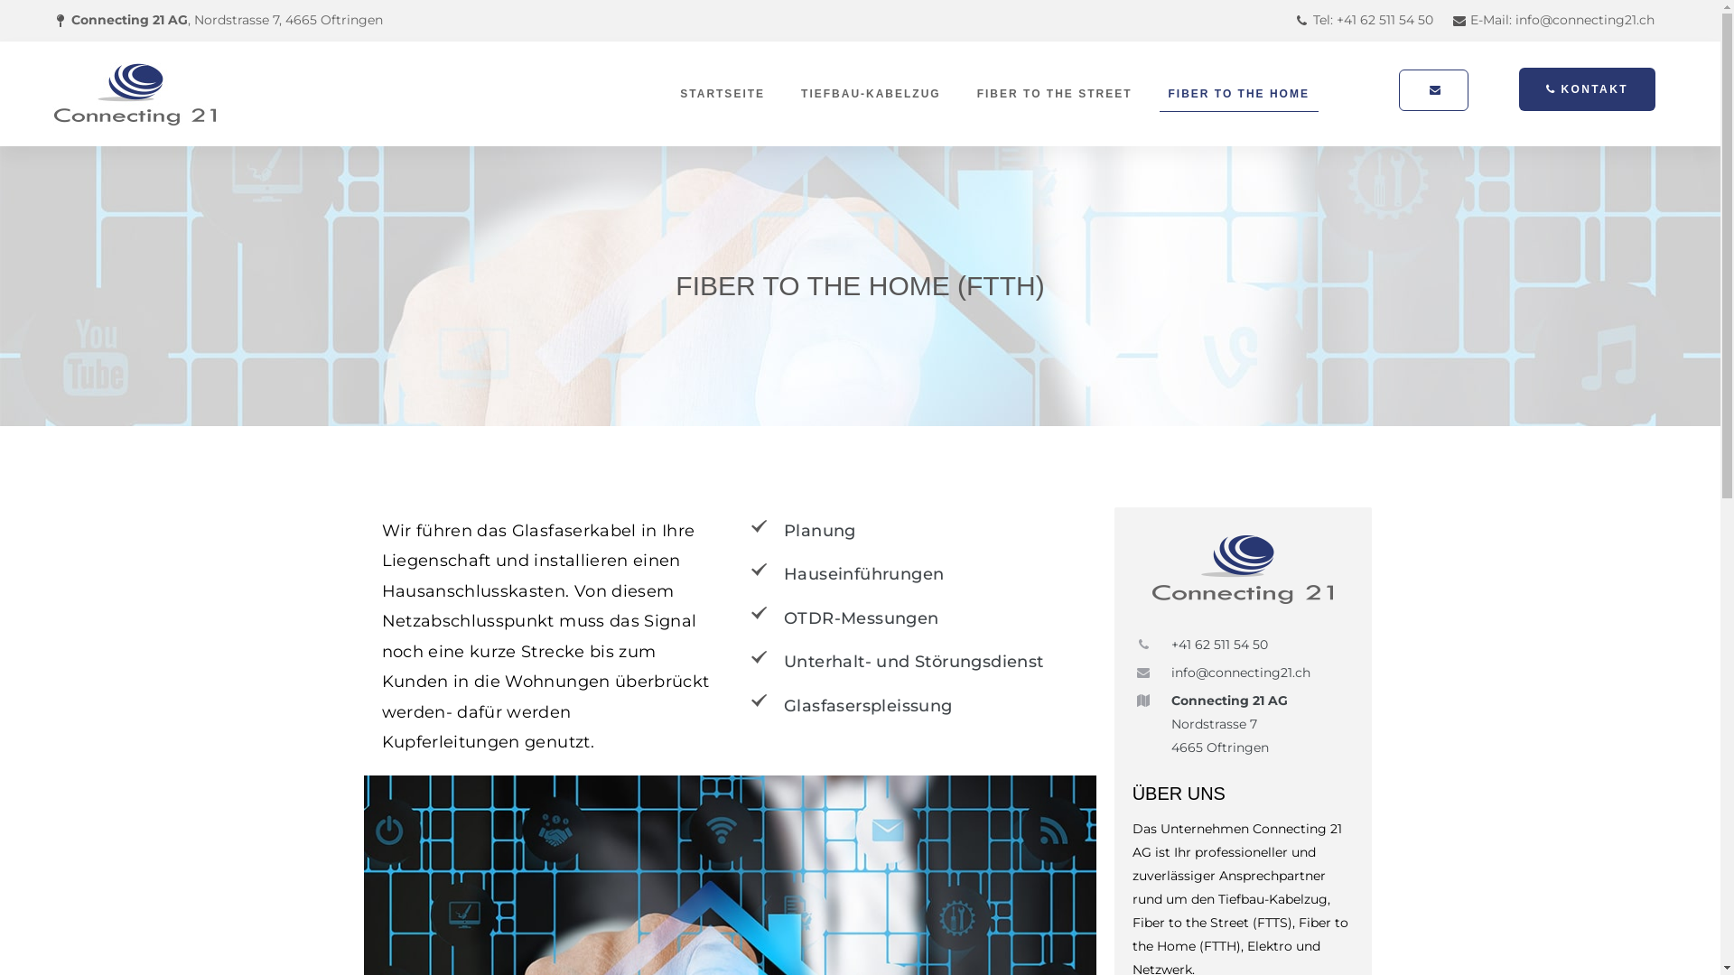  What do you see at coordinates (1200, 645) in the screenshot?
I see `+41 62 511 54 50` at bounding box center [1200, 645].